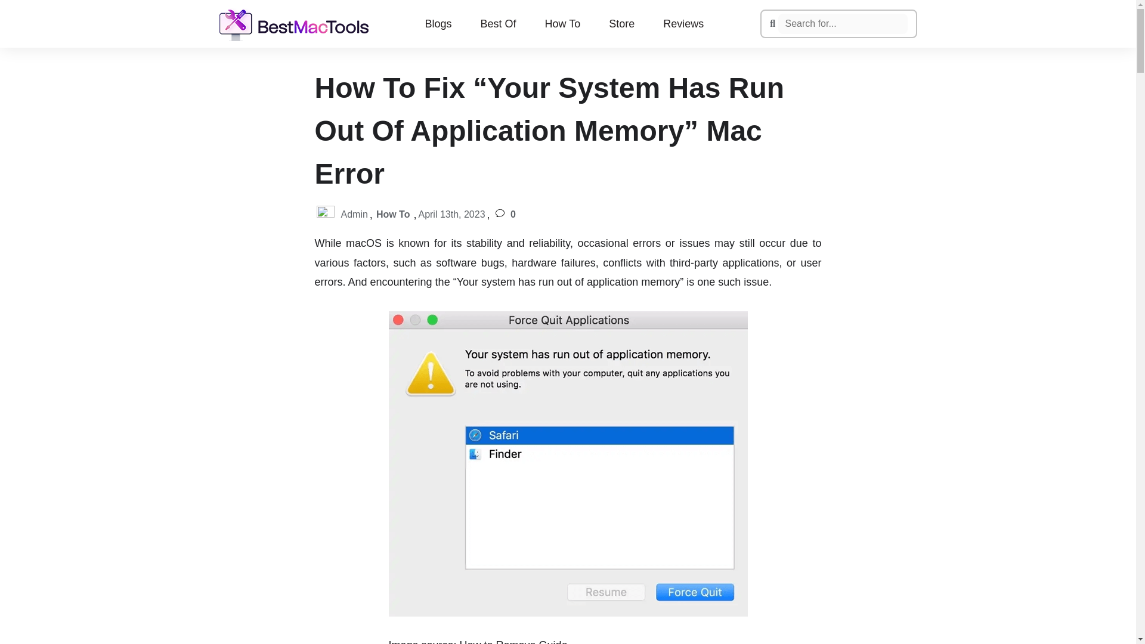 Image resolution: width=1145 pixels, height=644 pixels. I want to click on How To, so click(393, 215).